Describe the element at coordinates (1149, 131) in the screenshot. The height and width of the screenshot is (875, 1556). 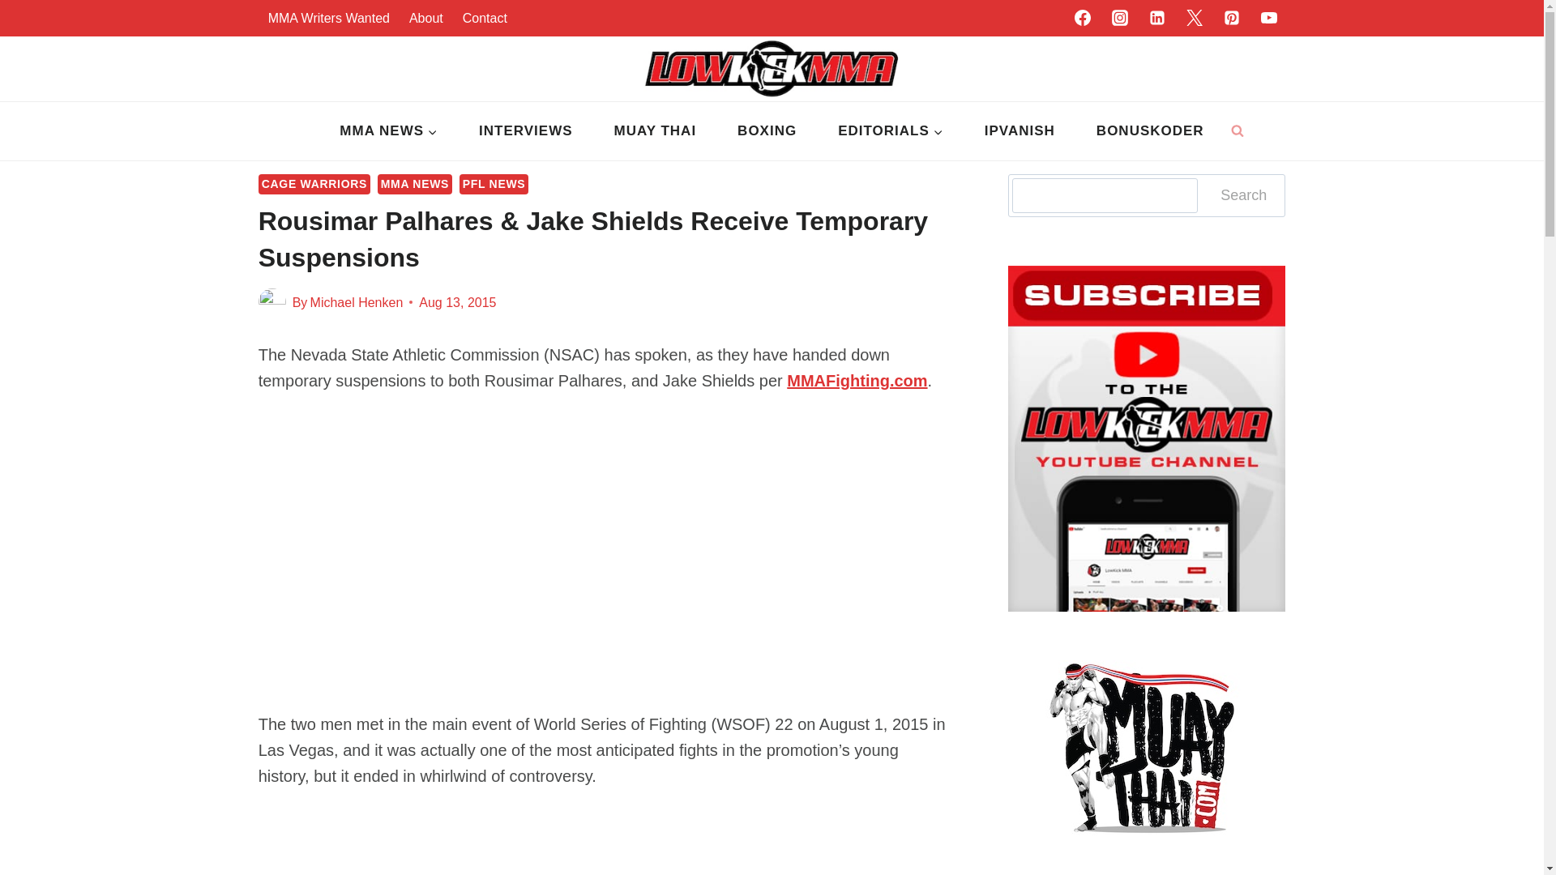
I see `BONUSKODER` at that location.